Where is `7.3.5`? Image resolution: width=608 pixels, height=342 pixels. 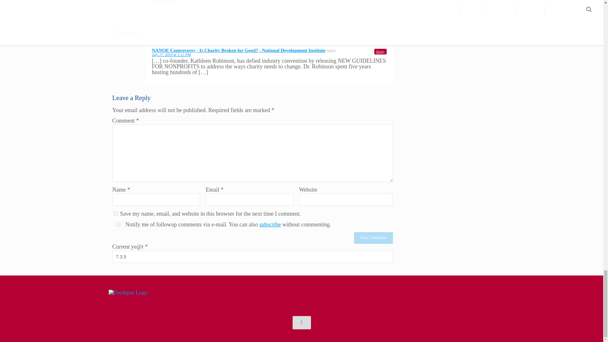 7.3.5 is located at coordinates (252, 256).